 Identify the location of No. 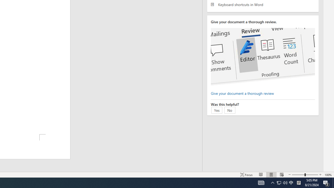
(230, 110).